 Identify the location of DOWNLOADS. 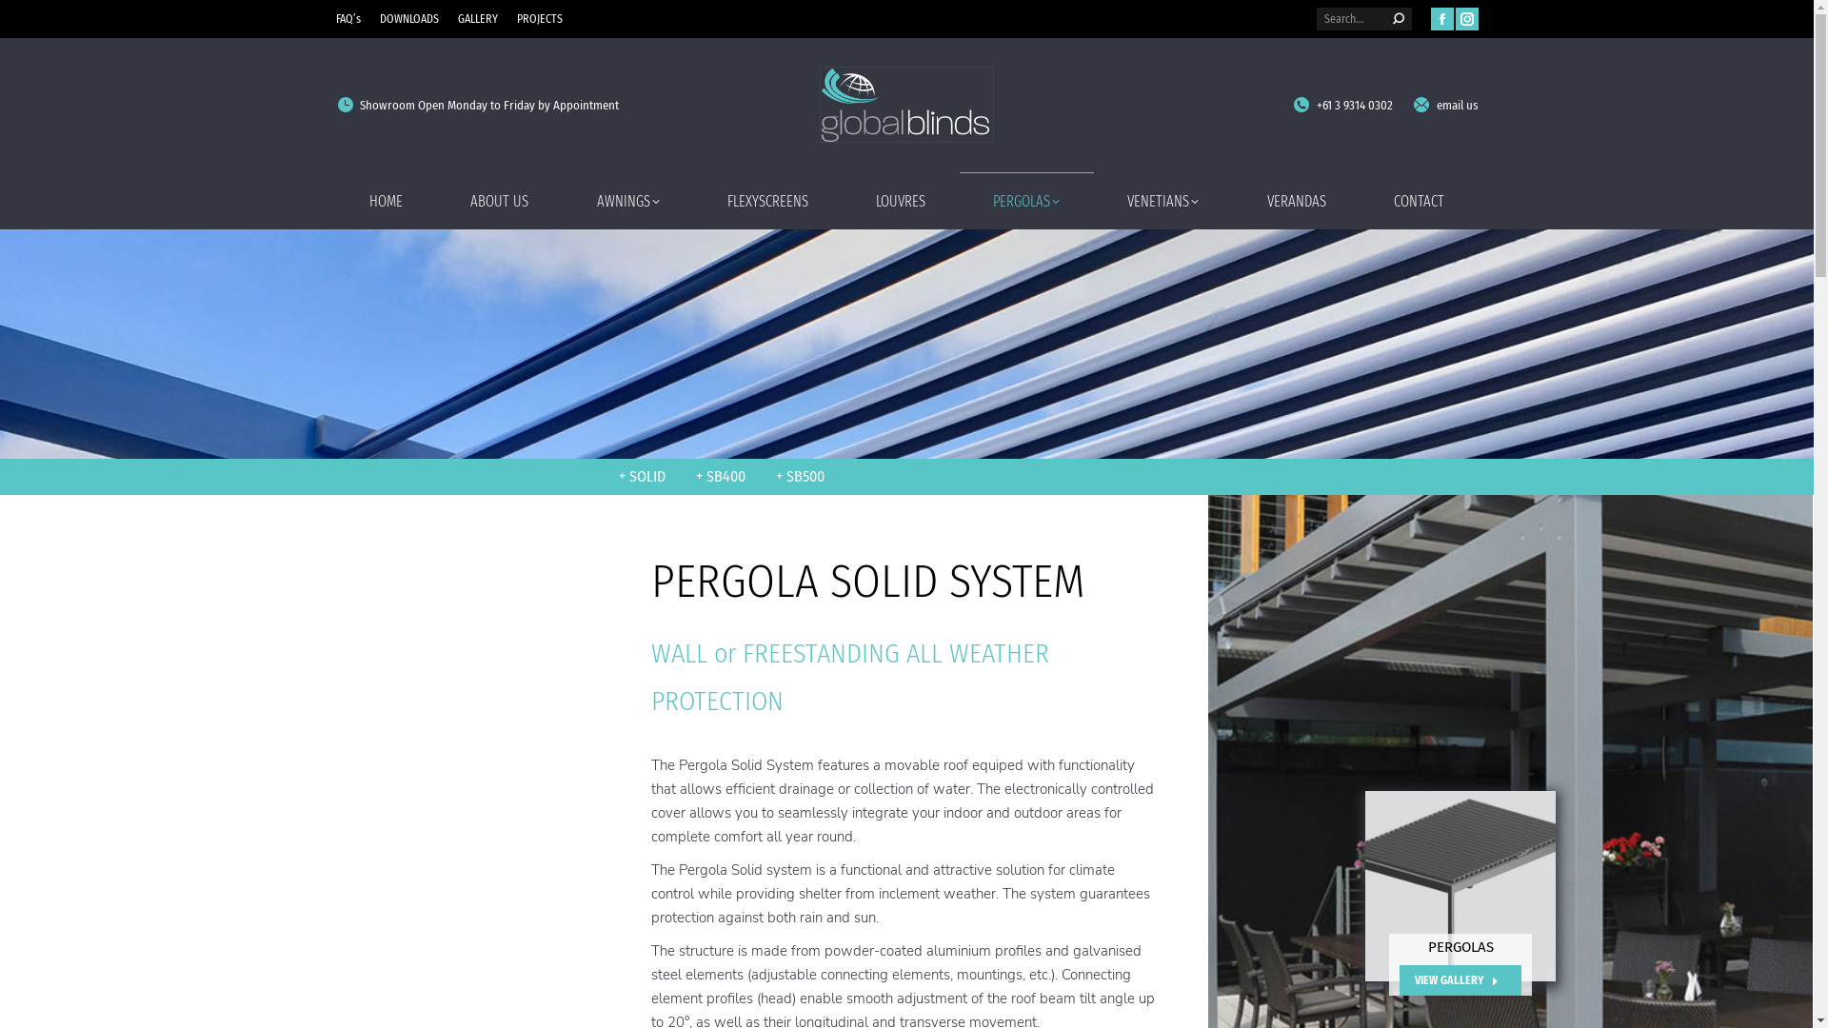
(408, 19).